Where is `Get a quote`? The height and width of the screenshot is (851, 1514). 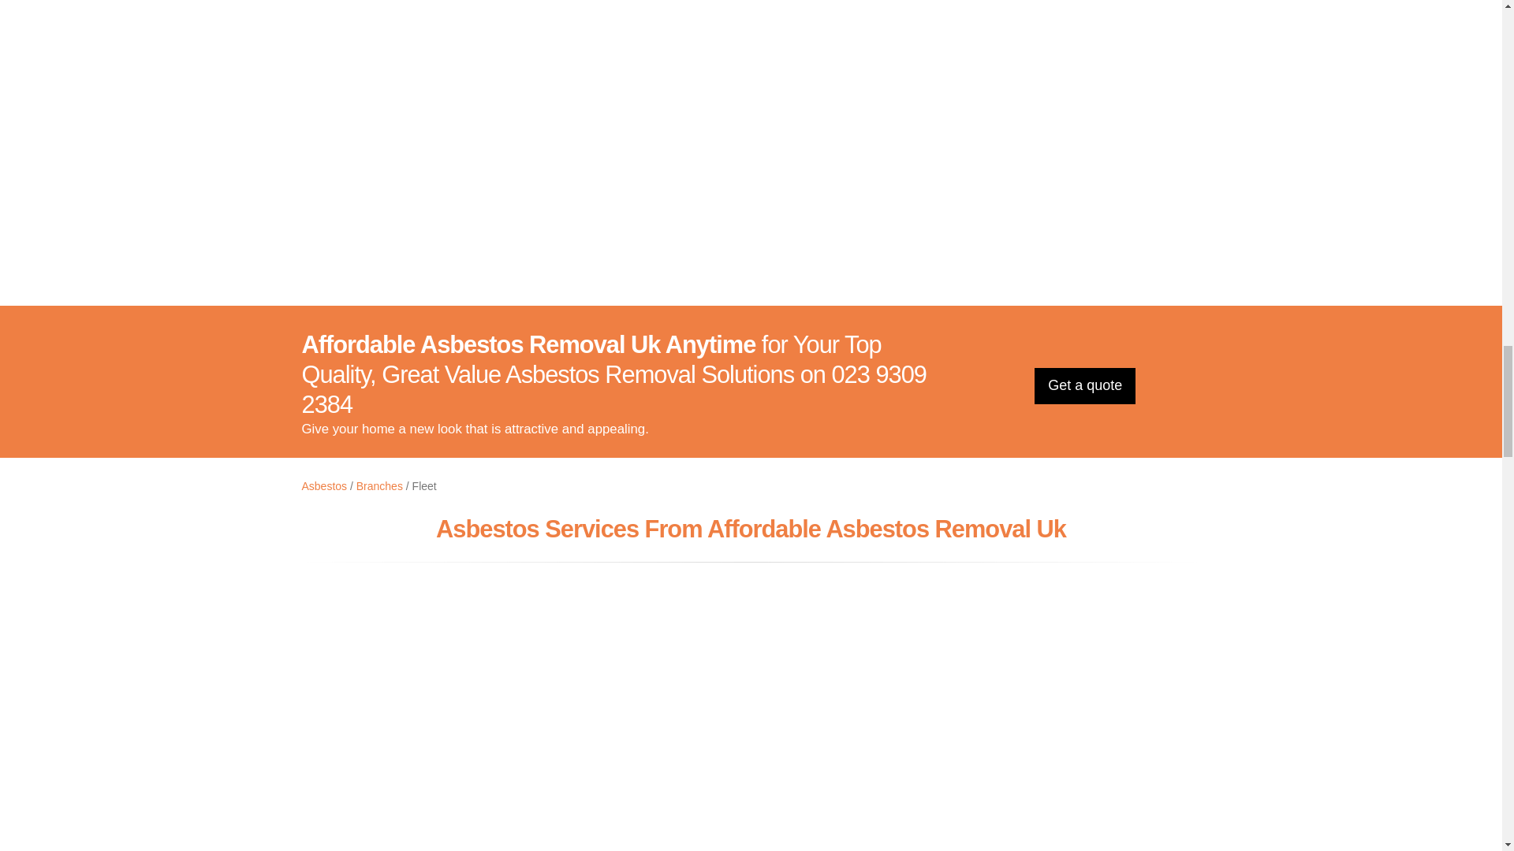
Get a quote is located at coordinates (1085, 386).